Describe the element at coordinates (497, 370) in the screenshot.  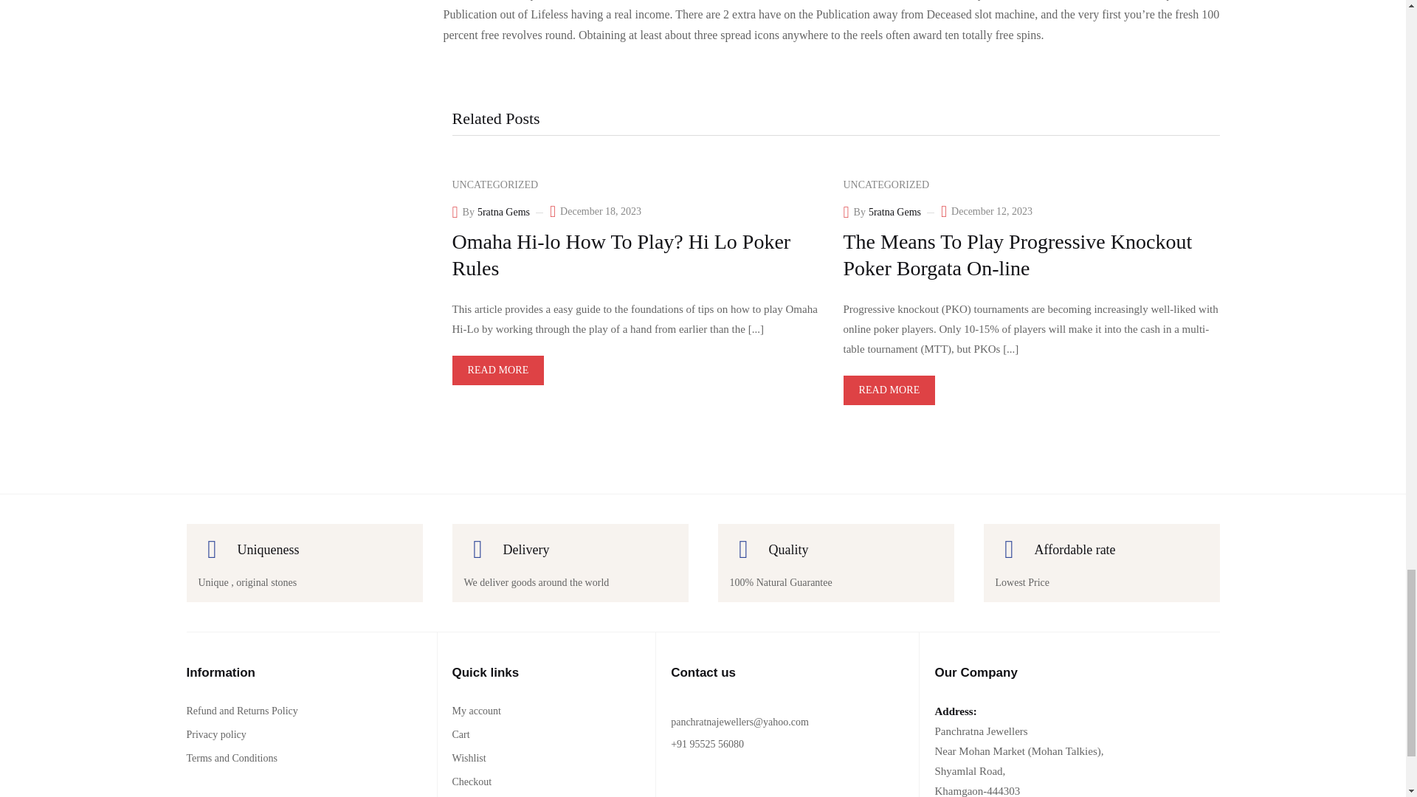
I see `Read more` at that location.